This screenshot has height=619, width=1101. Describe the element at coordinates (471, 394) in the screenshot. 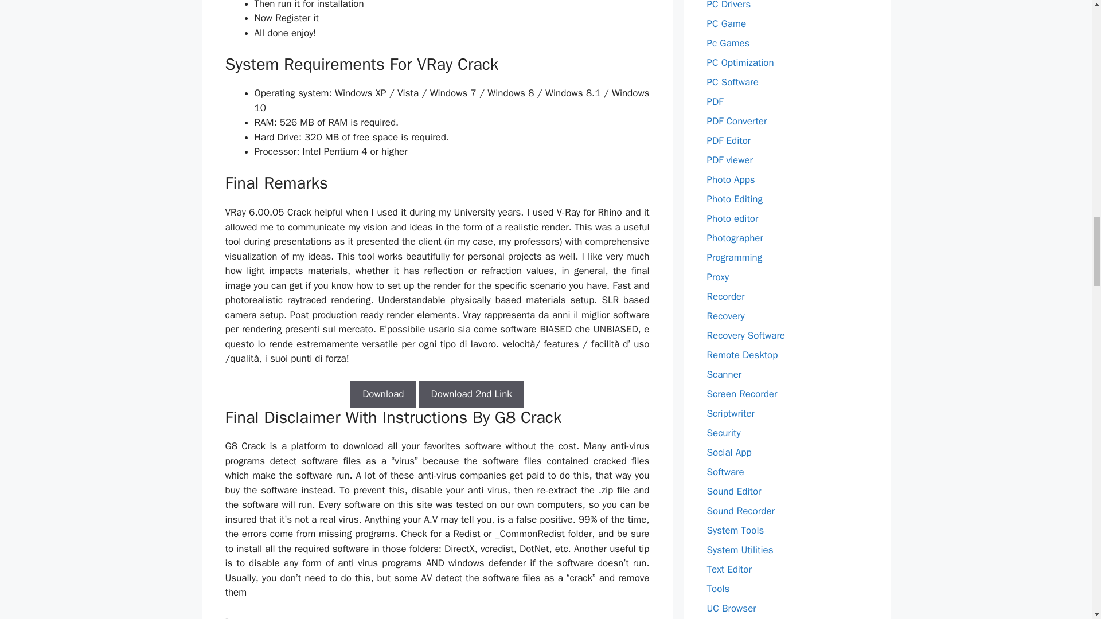

I see `Download 2nd Link` at that location.